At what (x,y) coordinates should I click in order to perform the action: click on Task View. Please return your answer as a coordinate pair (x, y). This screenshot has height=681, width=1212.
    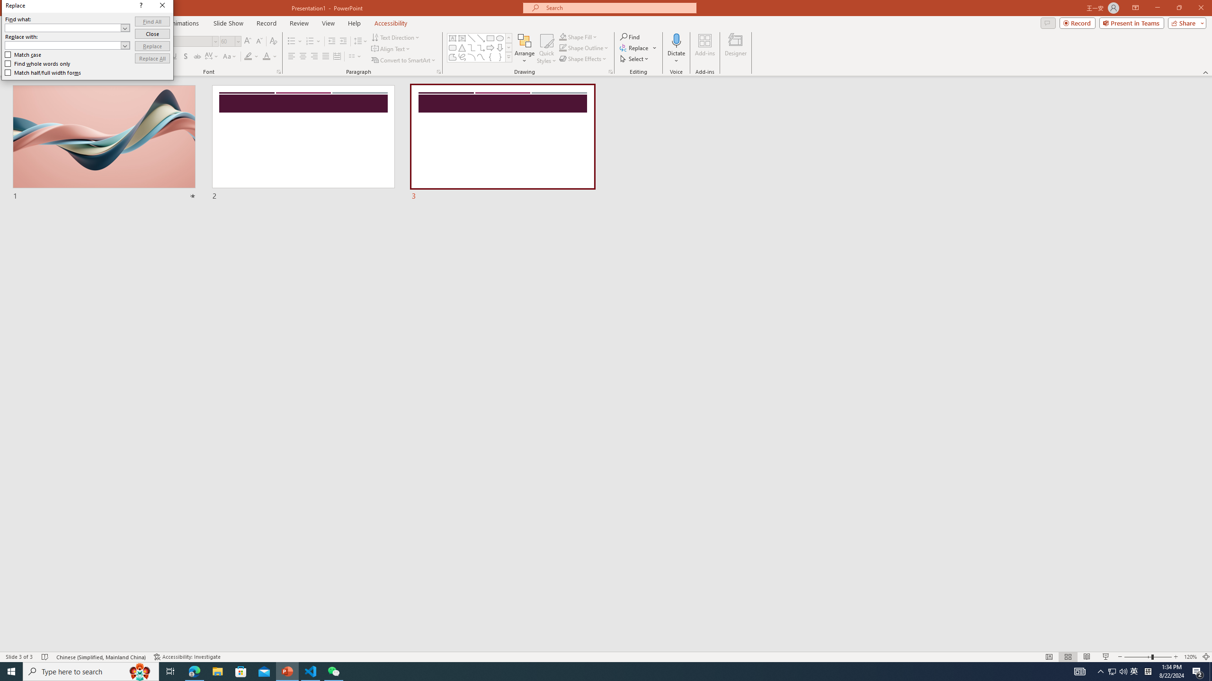
    Looking at the image, I should click on (170, 672).